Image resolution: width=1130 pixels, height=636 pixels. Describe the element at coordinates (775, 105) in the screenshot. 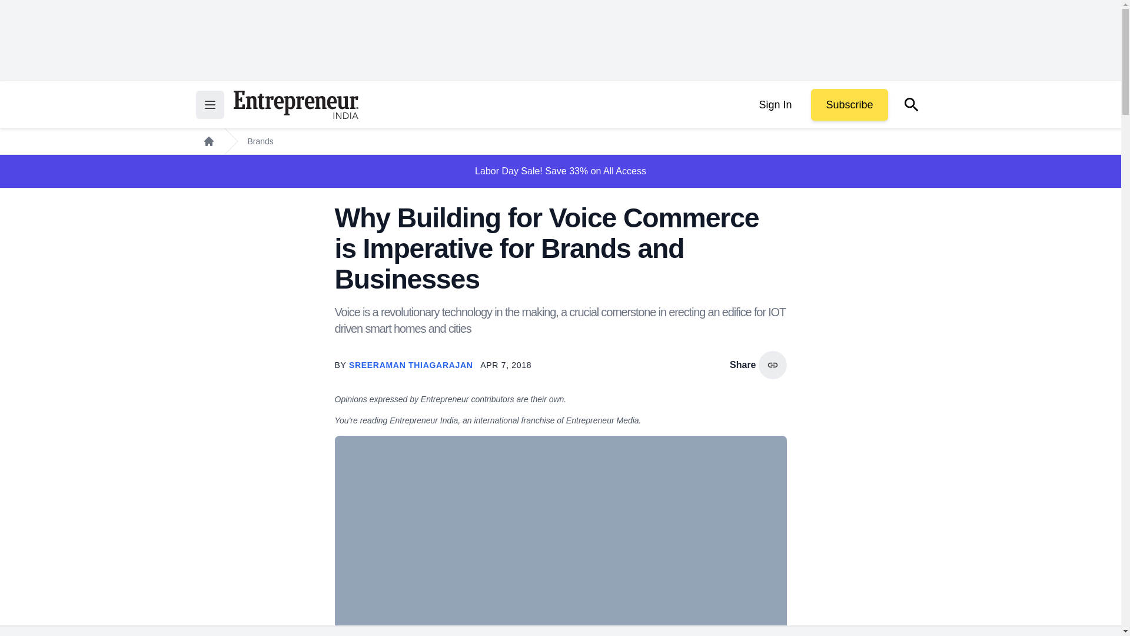

I see `Sign In` at that location.